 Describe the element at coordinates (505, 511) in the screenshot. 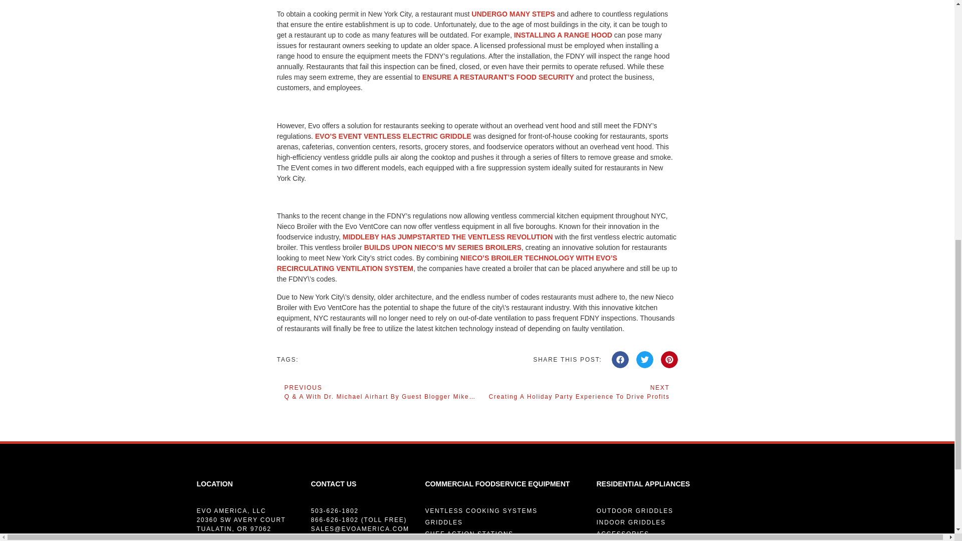

I see `UNDERGO MANY STEPS` at that location.